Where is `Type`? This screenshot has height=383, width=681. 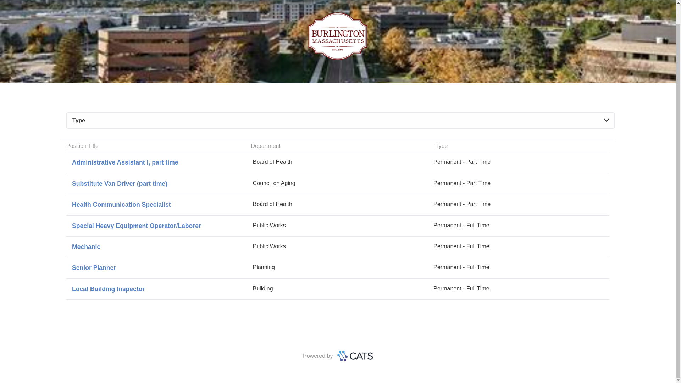 Type is located at coordinates (340, 121).